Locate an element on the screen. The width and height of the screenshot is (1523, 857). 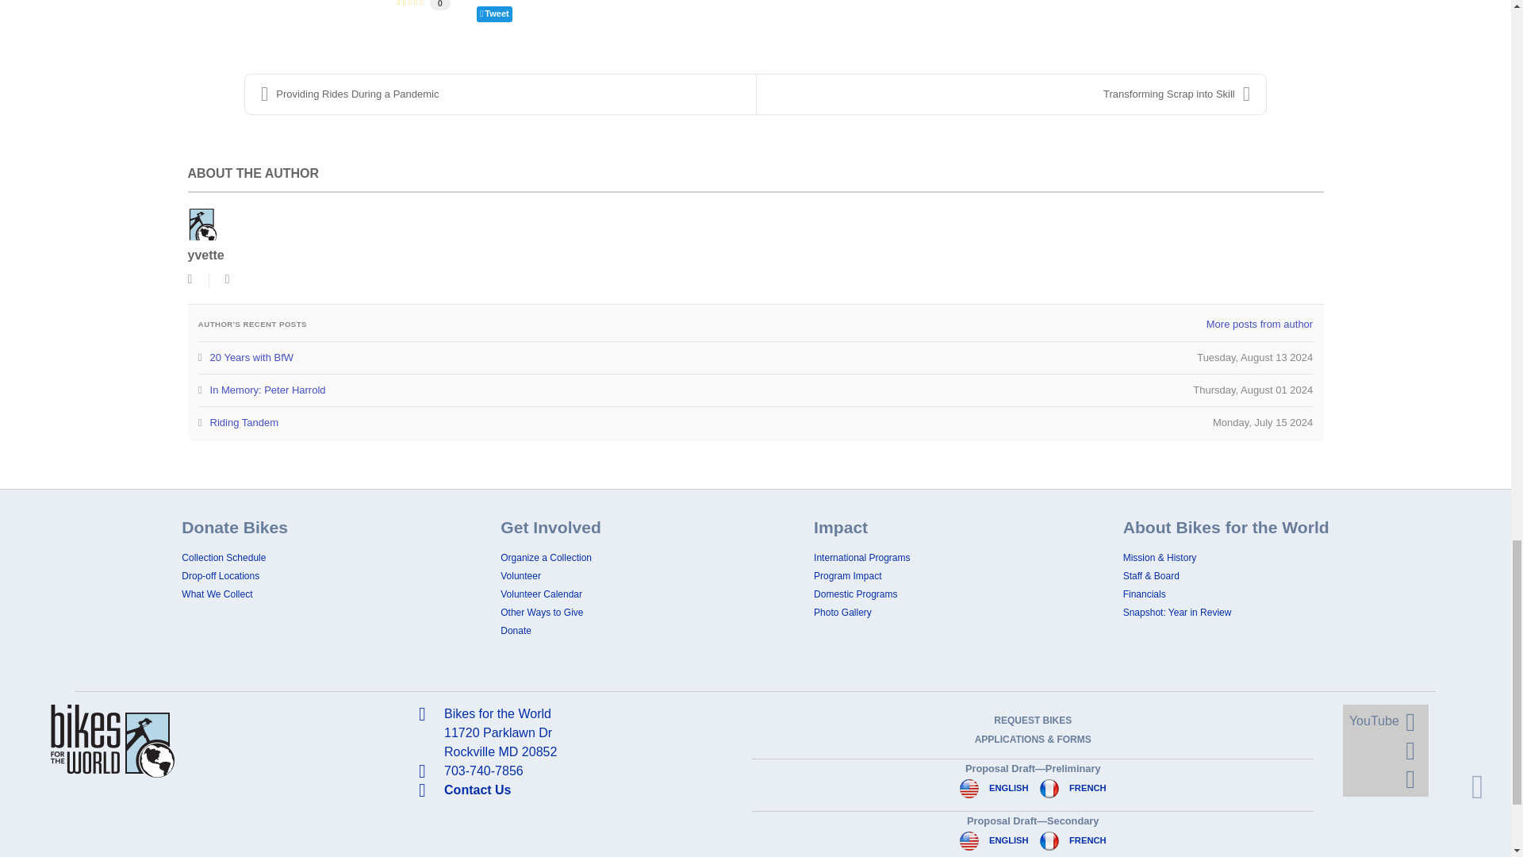
Organize a Collection is located at coordinates (546, 557).